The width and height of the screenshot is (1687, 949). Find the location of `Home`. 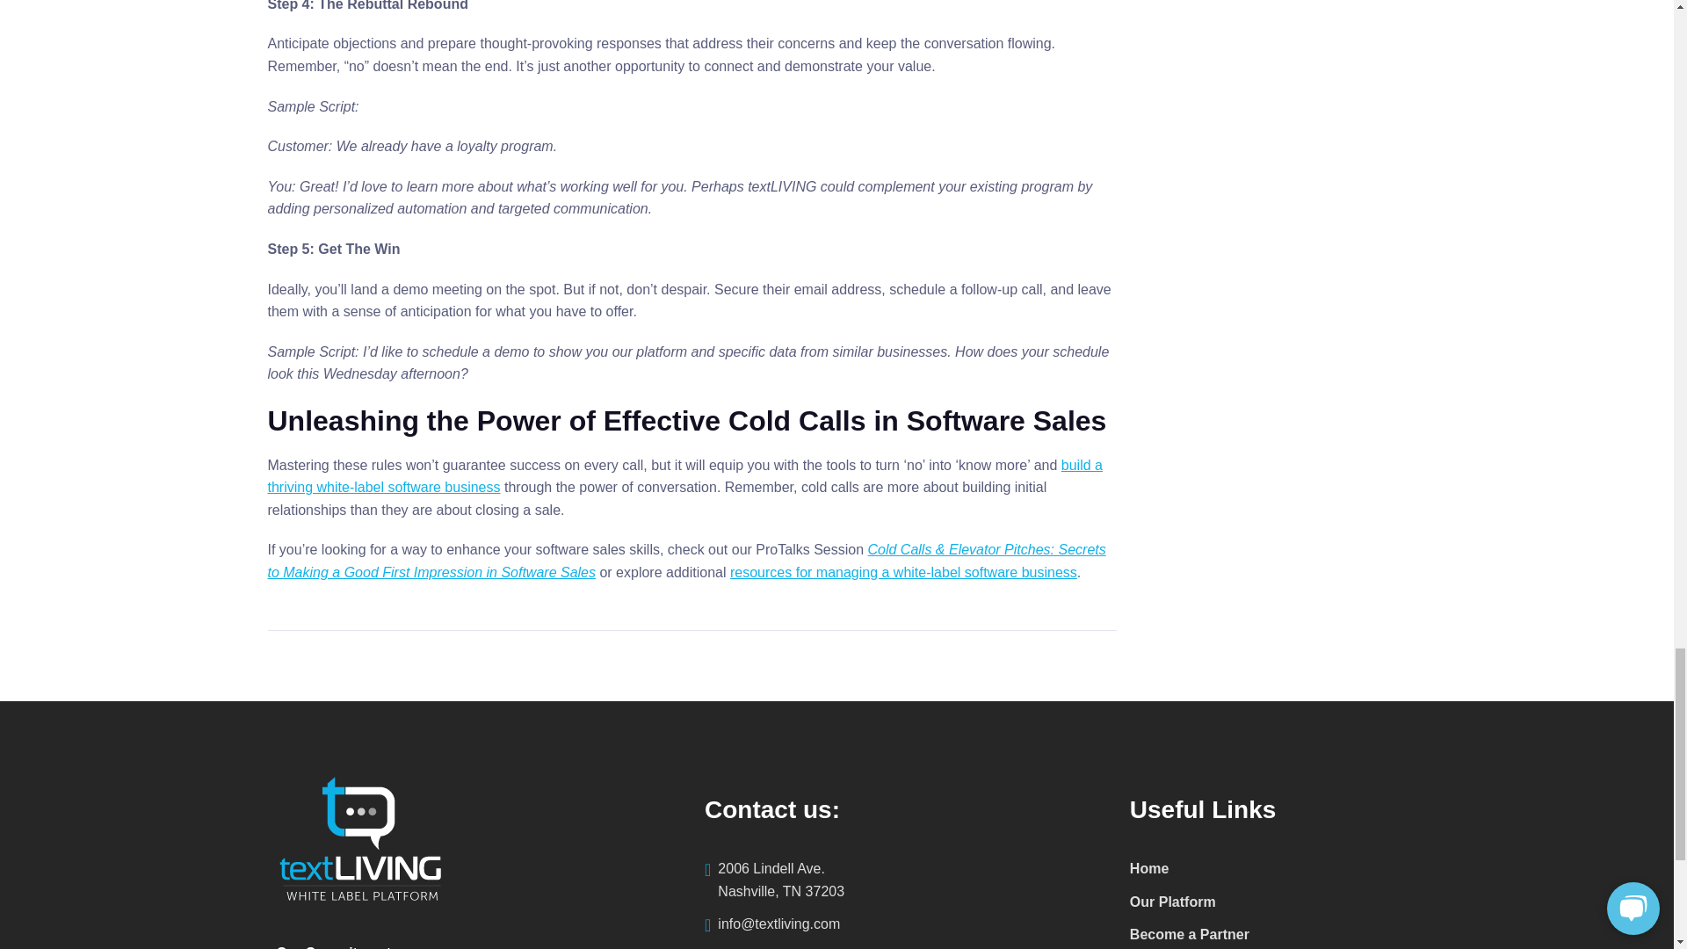

Home is located at coordinates (1149, 870).